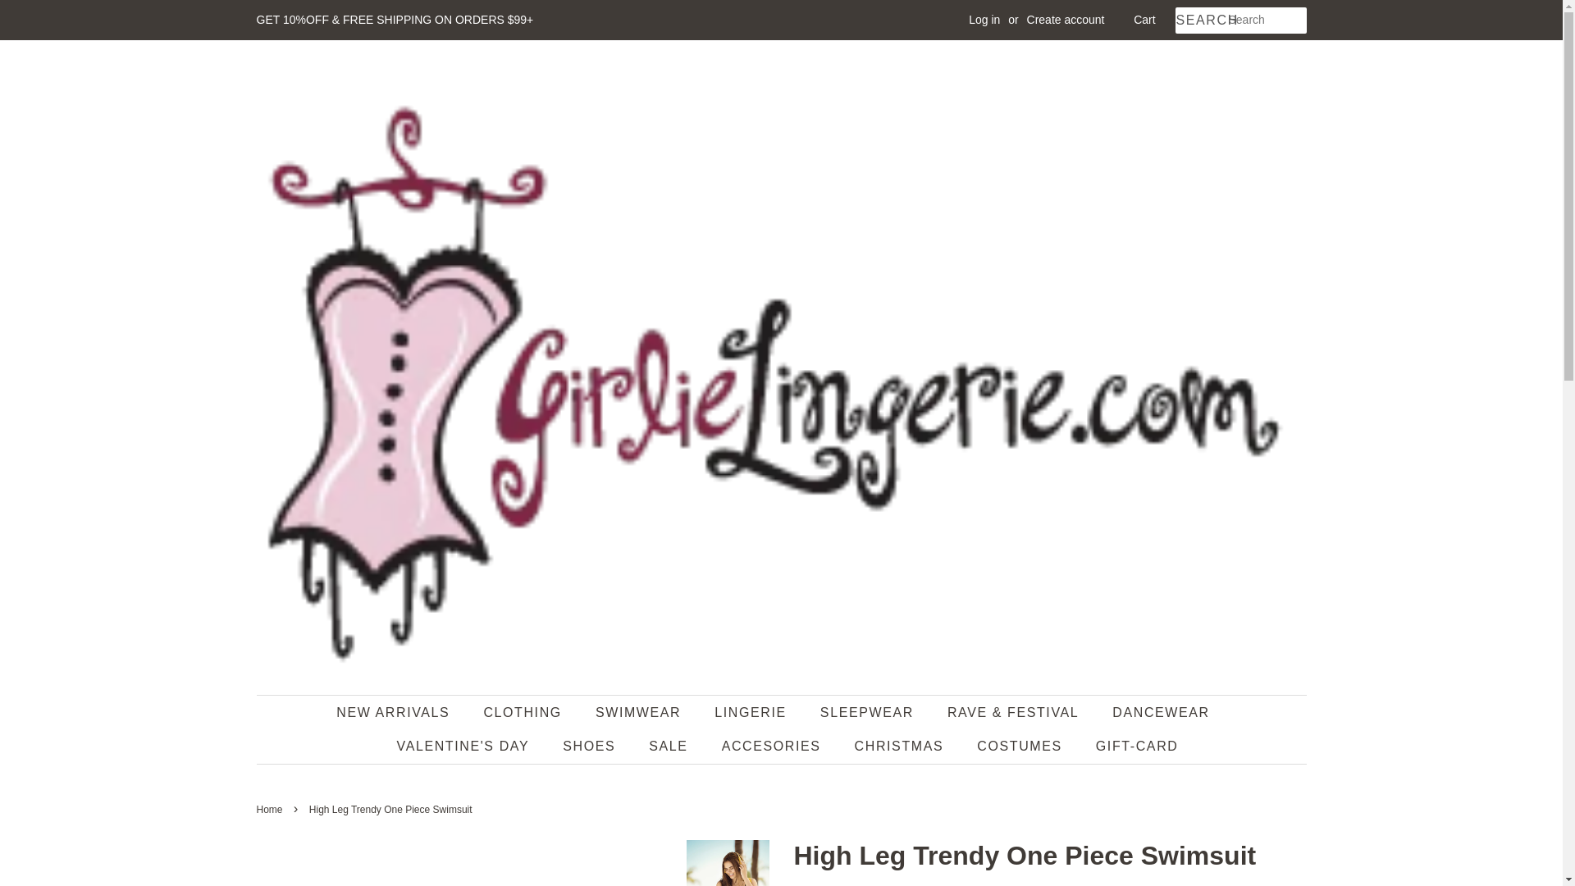  What do you see at coordinates (984, 20) in the screenshot?
I see `Log in` at bounding box center [984, 20].